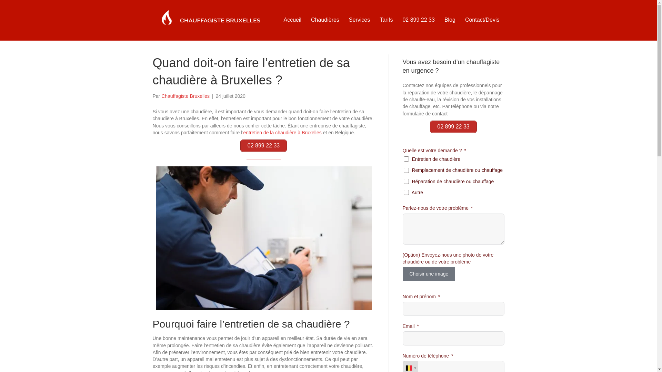  I want to click on 02 899 22 33, so click(263, 146).